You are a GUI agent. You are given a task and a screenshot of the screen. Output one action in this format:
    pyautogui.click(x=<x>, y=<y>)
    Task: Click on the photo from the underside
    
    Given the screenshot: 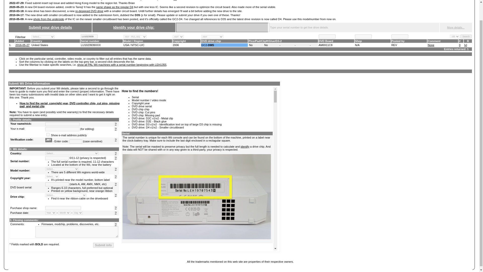 What is the action you would take?
    pyautogui.click(x=48, y=19)
    